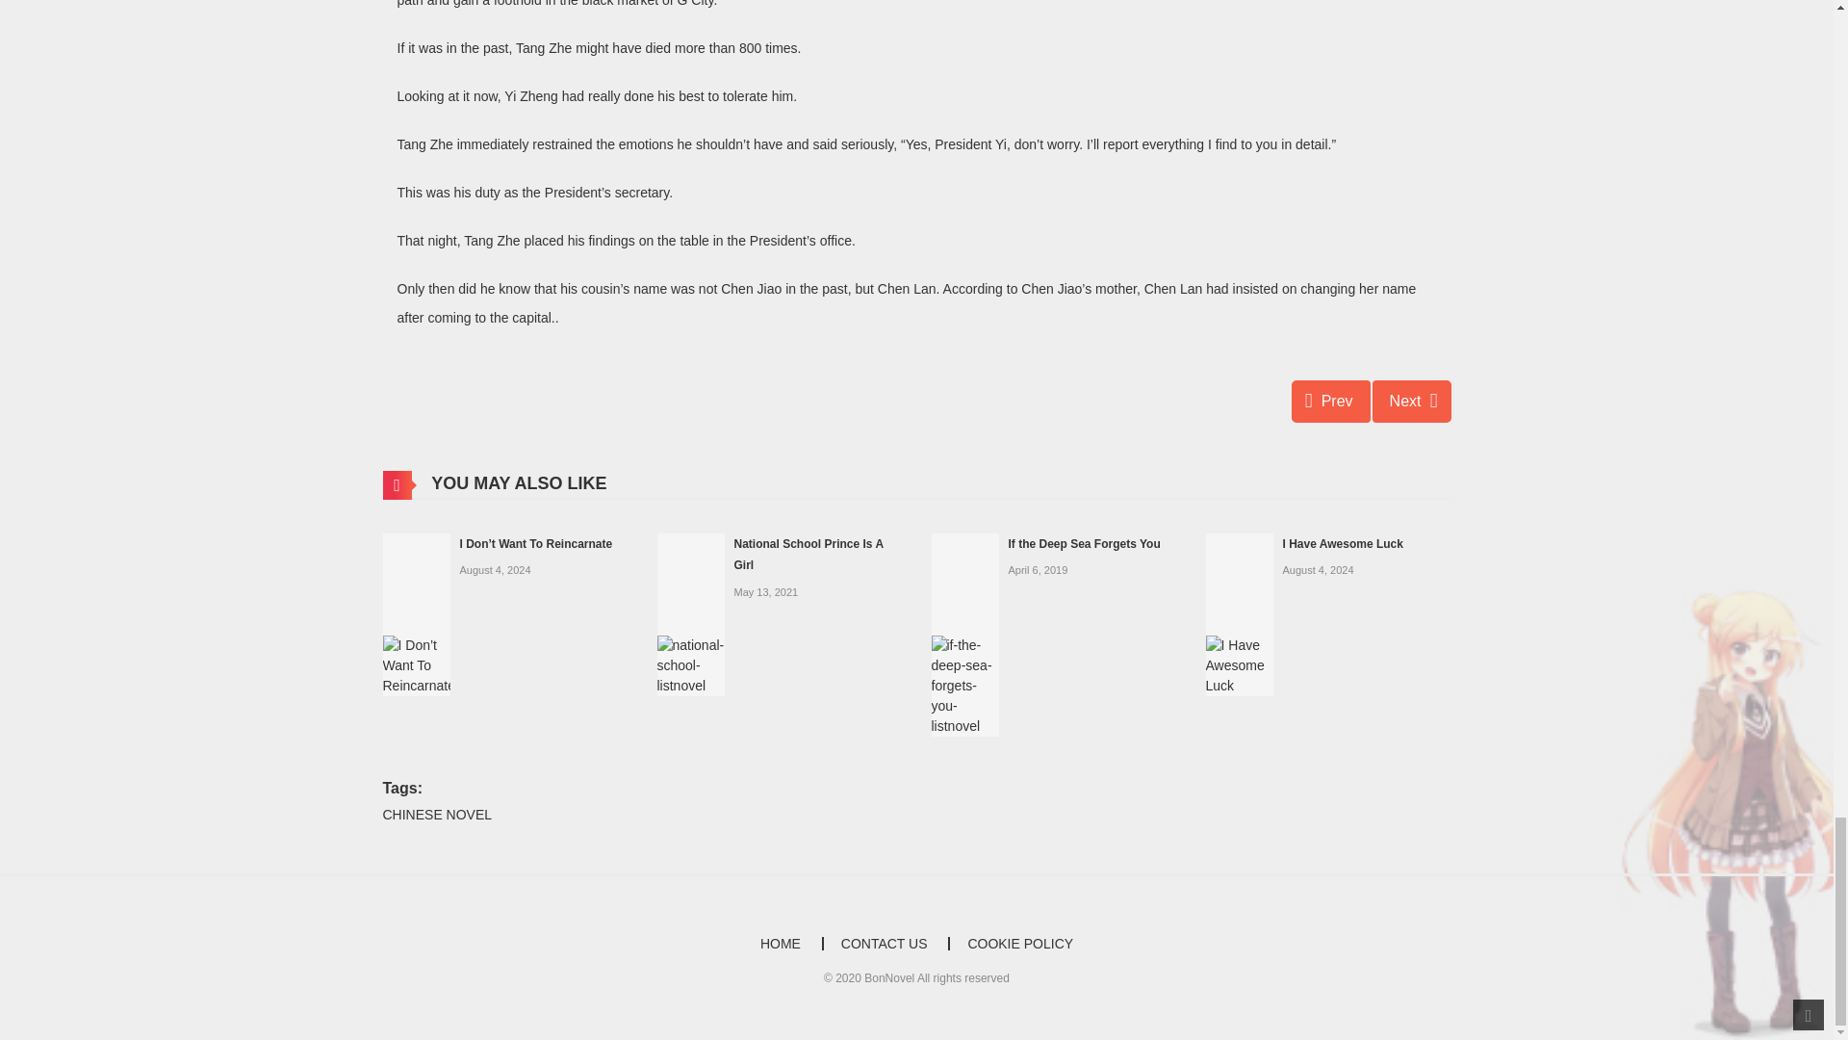 The height and width of the screenshot is (1040, 1848). Describe the element at coordinates (1238, 612) in the screenshot. I see `I Have Awesome Luck` at that location.